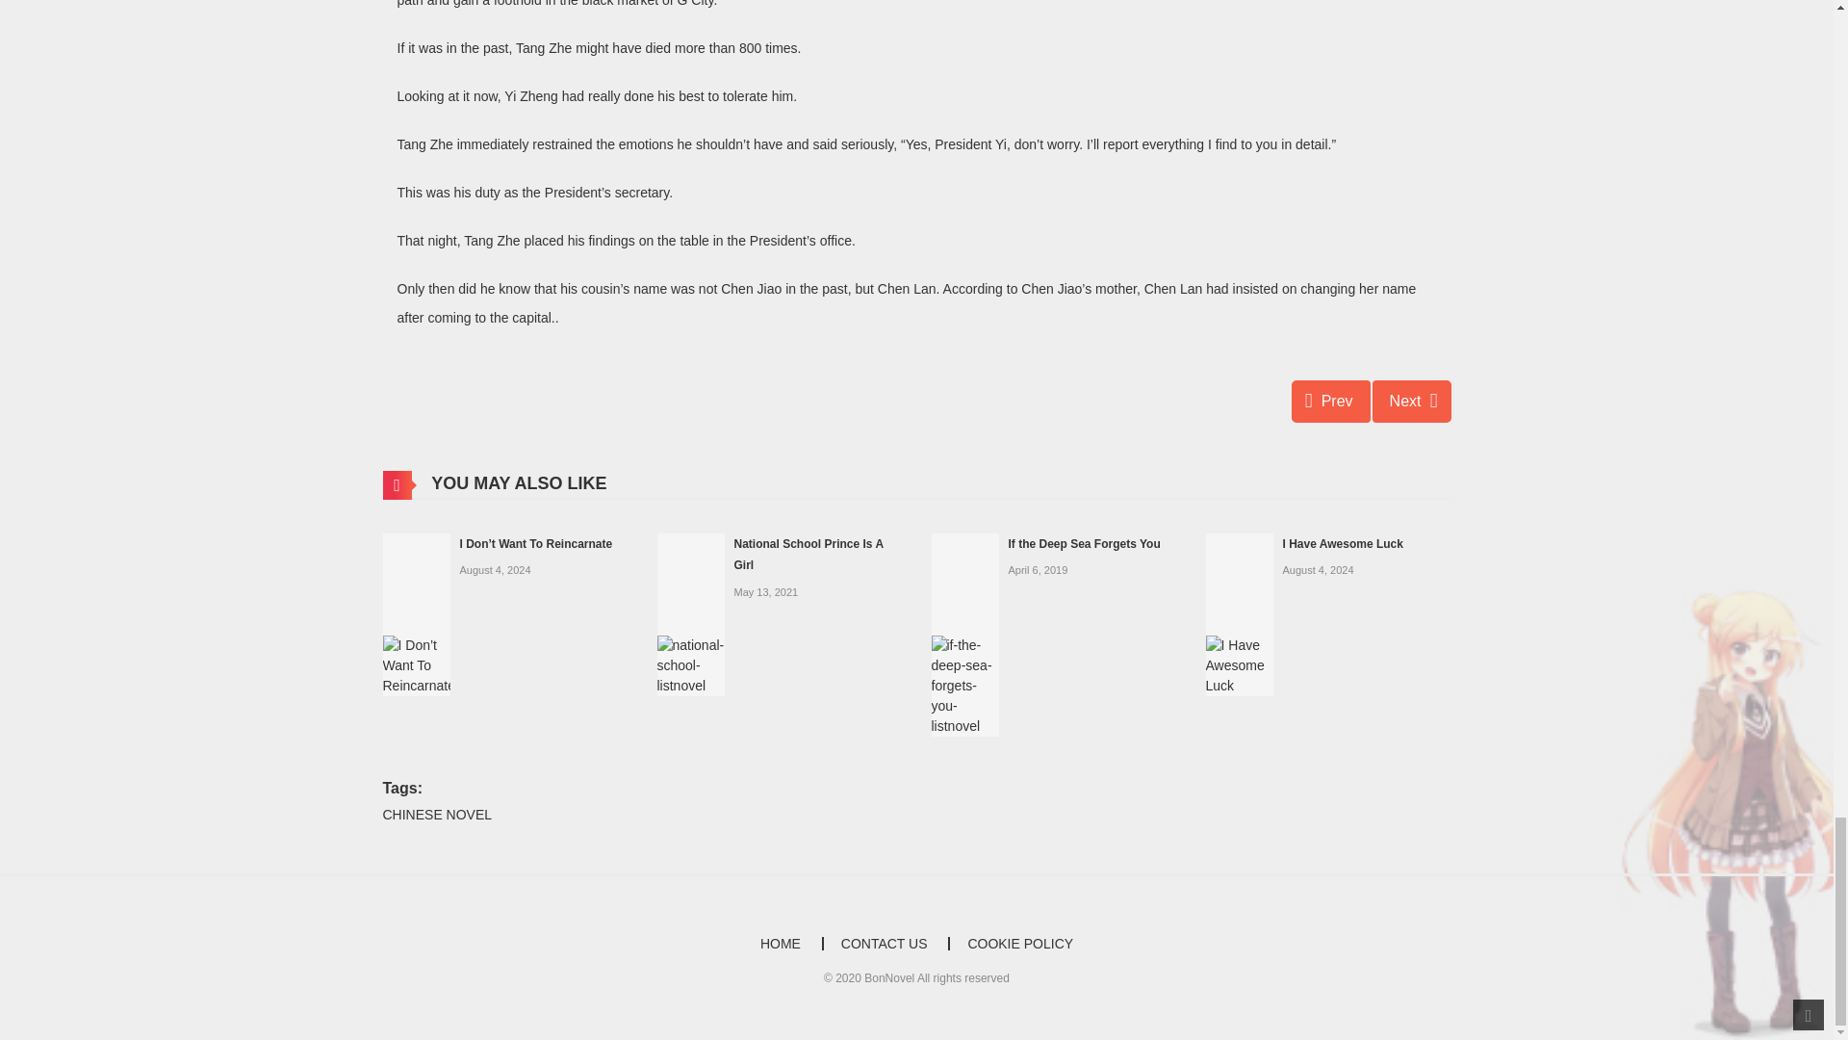 The height and width of the screenshot is (1040, 1848). Describe the element at coordinates (1238, 612) in the screenshot. I see `I Have Awesome Luck` at that location.